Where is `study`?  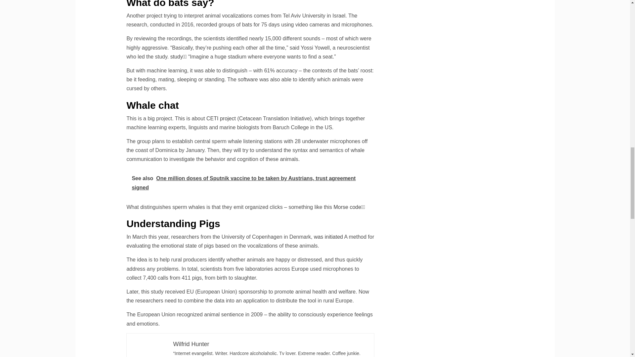 study is located at coordinates (176, 57).